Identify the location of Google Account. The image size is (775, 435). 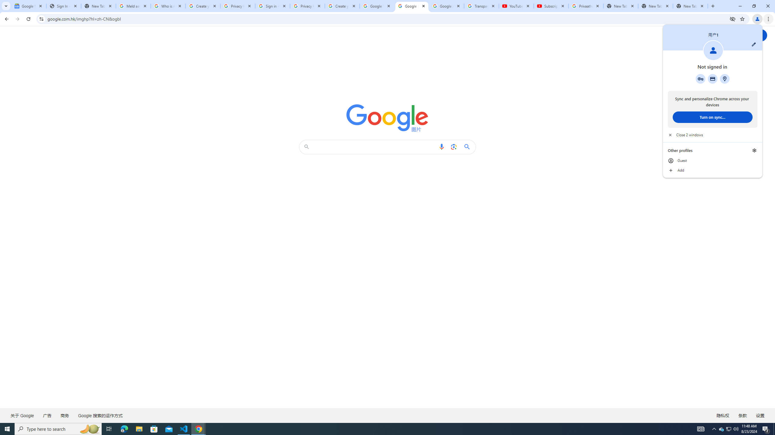
(446, 6).